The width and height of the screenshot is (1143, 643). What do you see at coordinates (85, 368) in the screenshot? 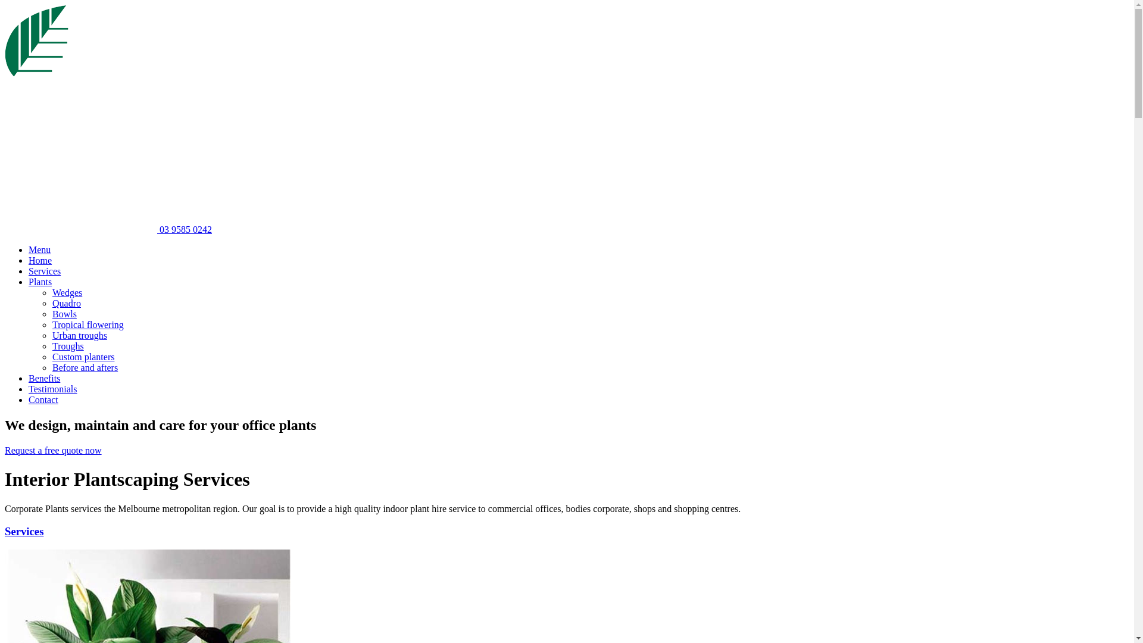
I see `Before and afters` at bounding box center [85, 368].